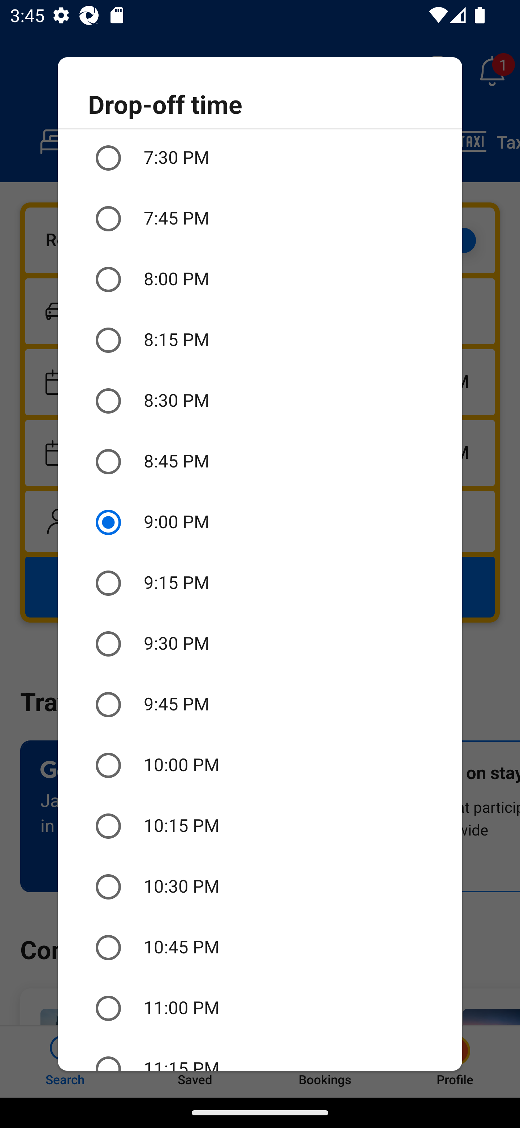 Image resolution: width=520 pixels, height=1128 pixels. What do you see at coordinates (260, 705) in the screenshot?
I see `9:45 PM` at bounding box center [260, 705].